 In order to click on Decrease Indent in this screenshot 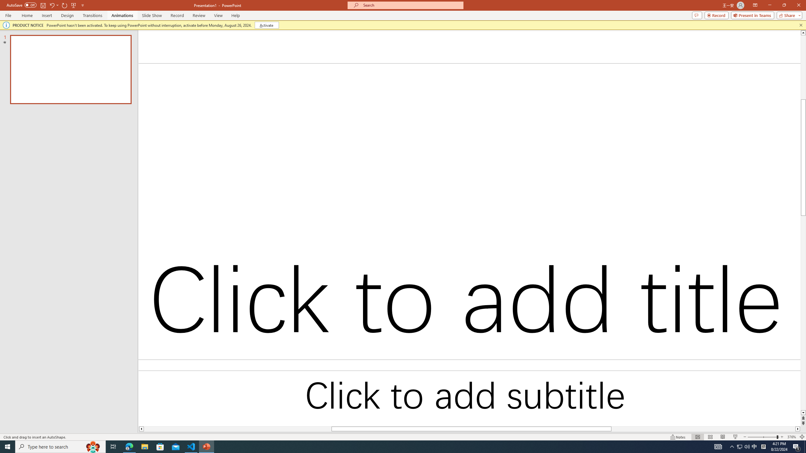, I will do `click(285, 43)`.